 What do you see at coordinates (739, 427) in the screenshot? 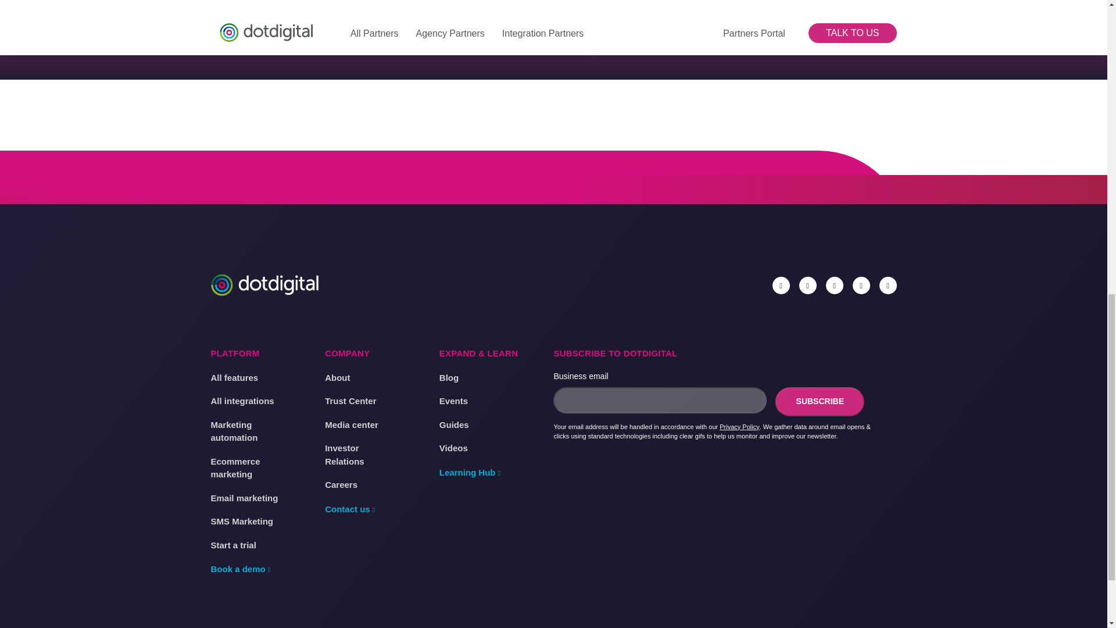
I see `Privacy Policy` at bounding box center [739, 427].